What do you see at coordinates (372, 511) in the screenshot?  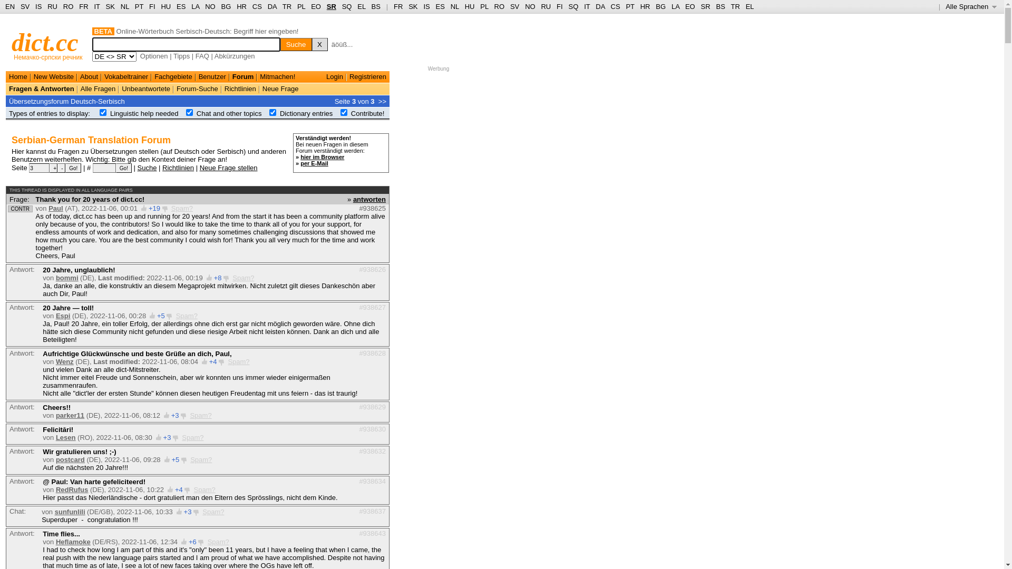 I see `#938637` at bounding box center [372, 511].